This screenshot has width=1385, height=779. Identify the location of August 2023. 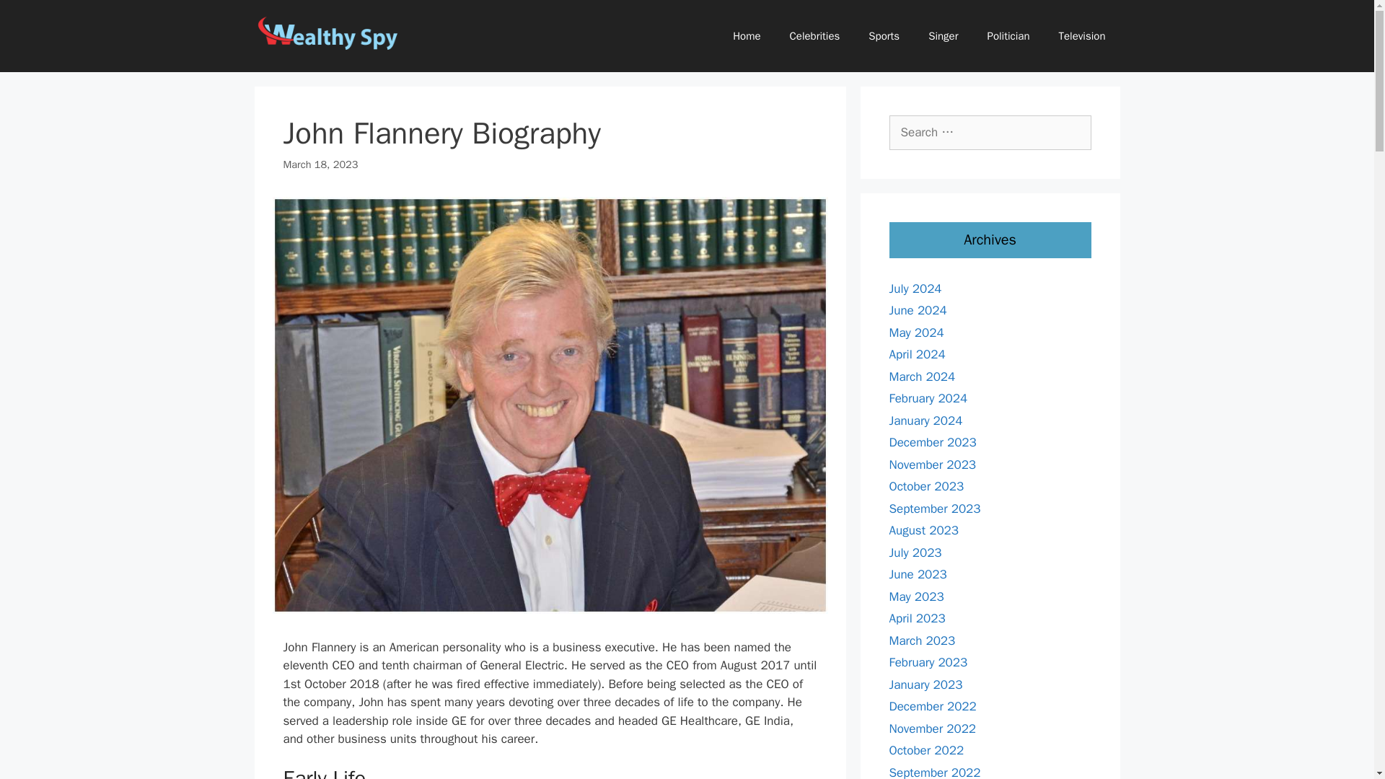
(923, 530).